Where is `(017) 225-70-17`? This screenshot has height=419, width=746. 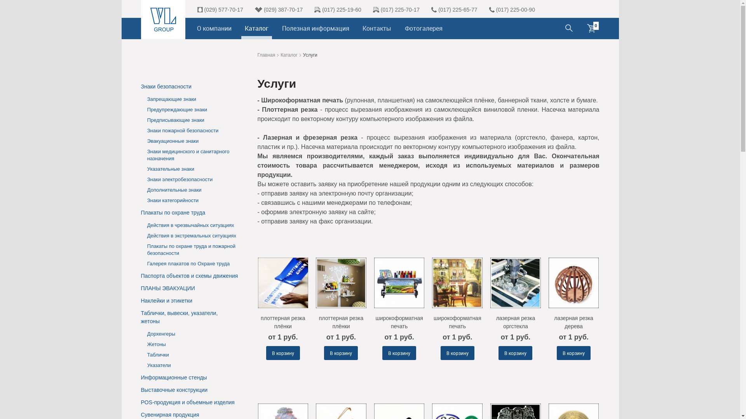
(017) 225-70-17 is located at coordinates (400, 10).